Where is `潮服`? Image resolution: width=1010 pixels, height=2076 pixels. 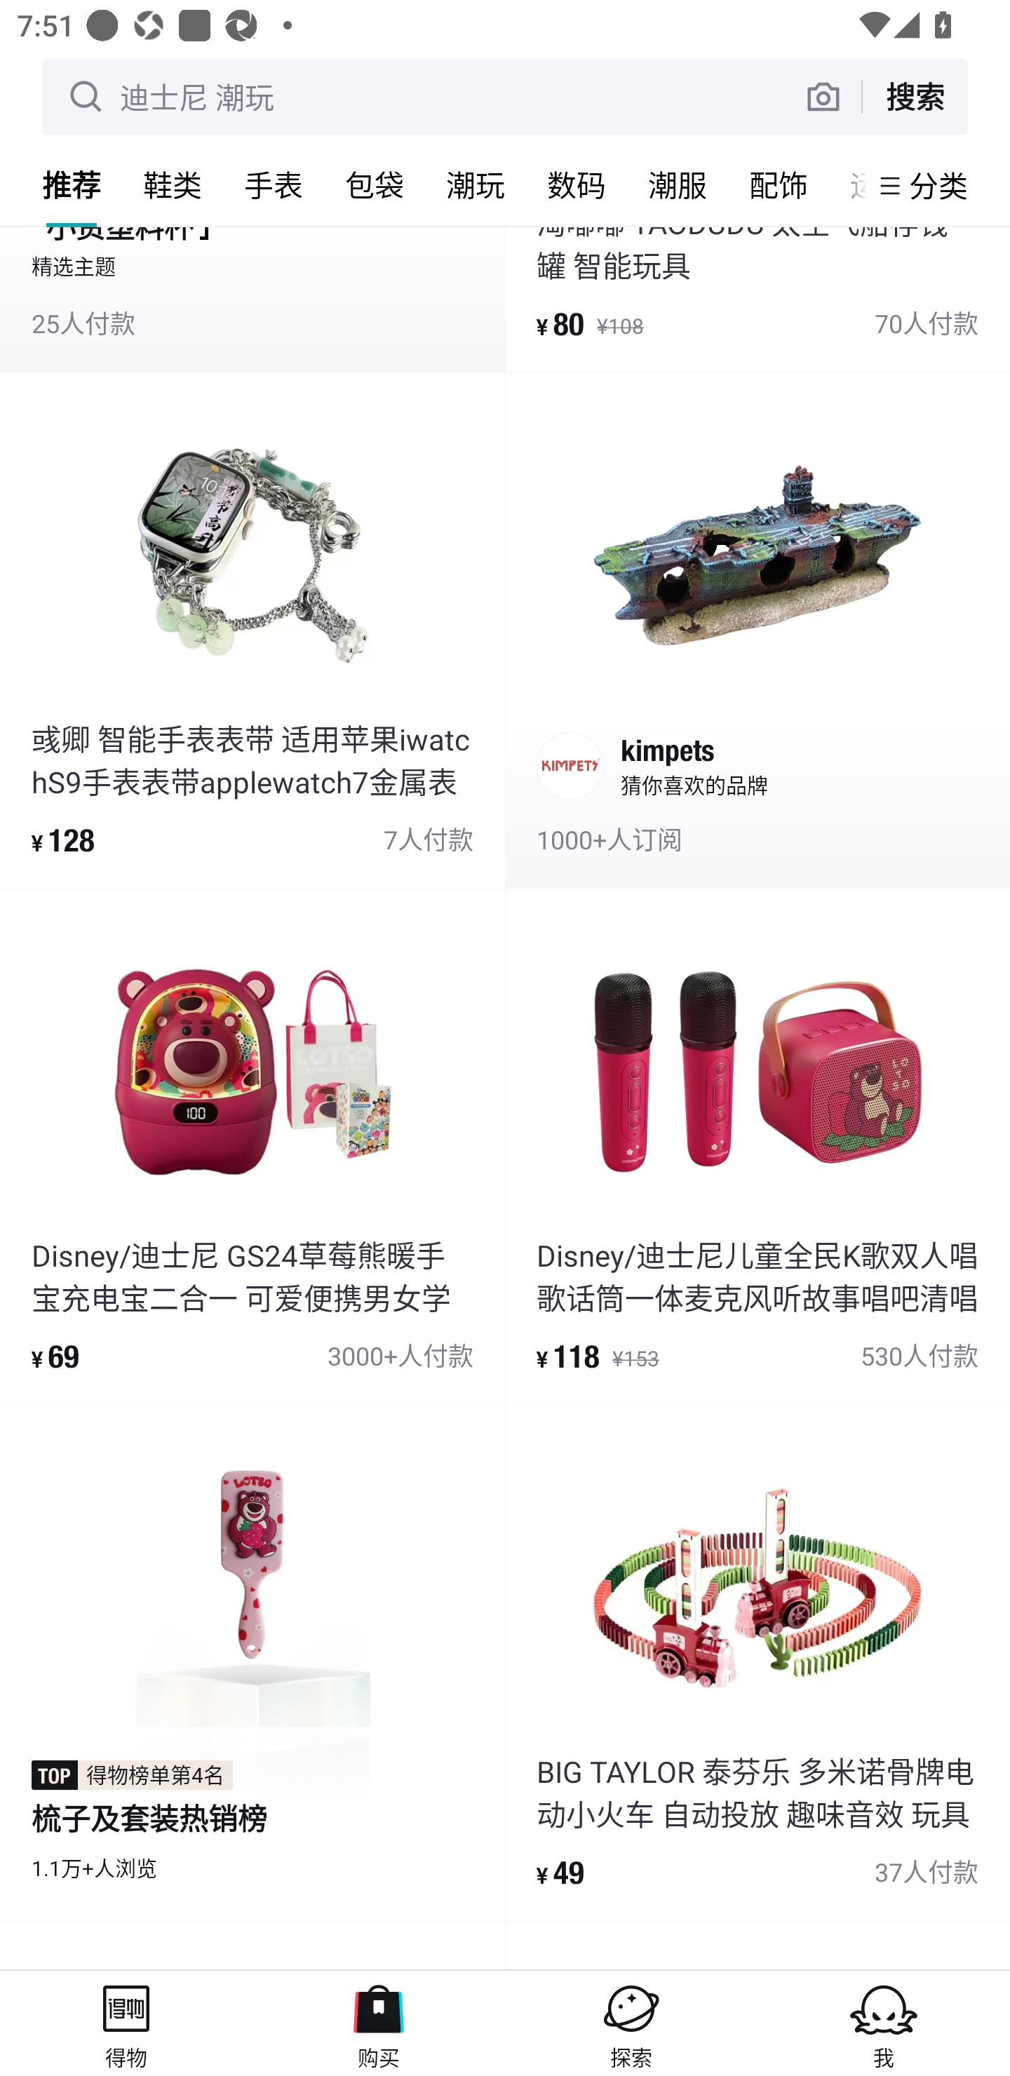
潮服 is located at coordinates (678, 184).